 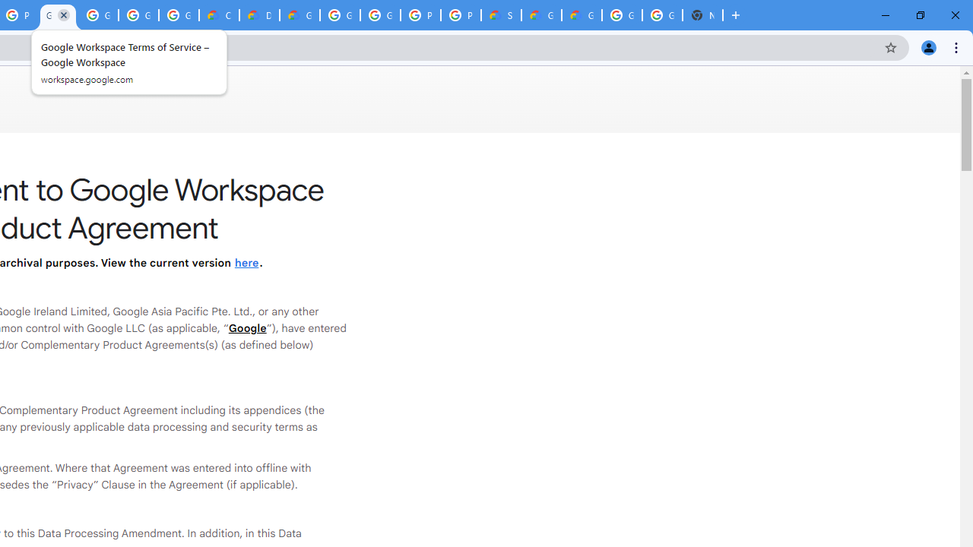 What do you see at coordinates (300, 15) in the screenshot?
I see `Gemini for Business and Developers | Google Cloud` at bounding box center [300, 15].